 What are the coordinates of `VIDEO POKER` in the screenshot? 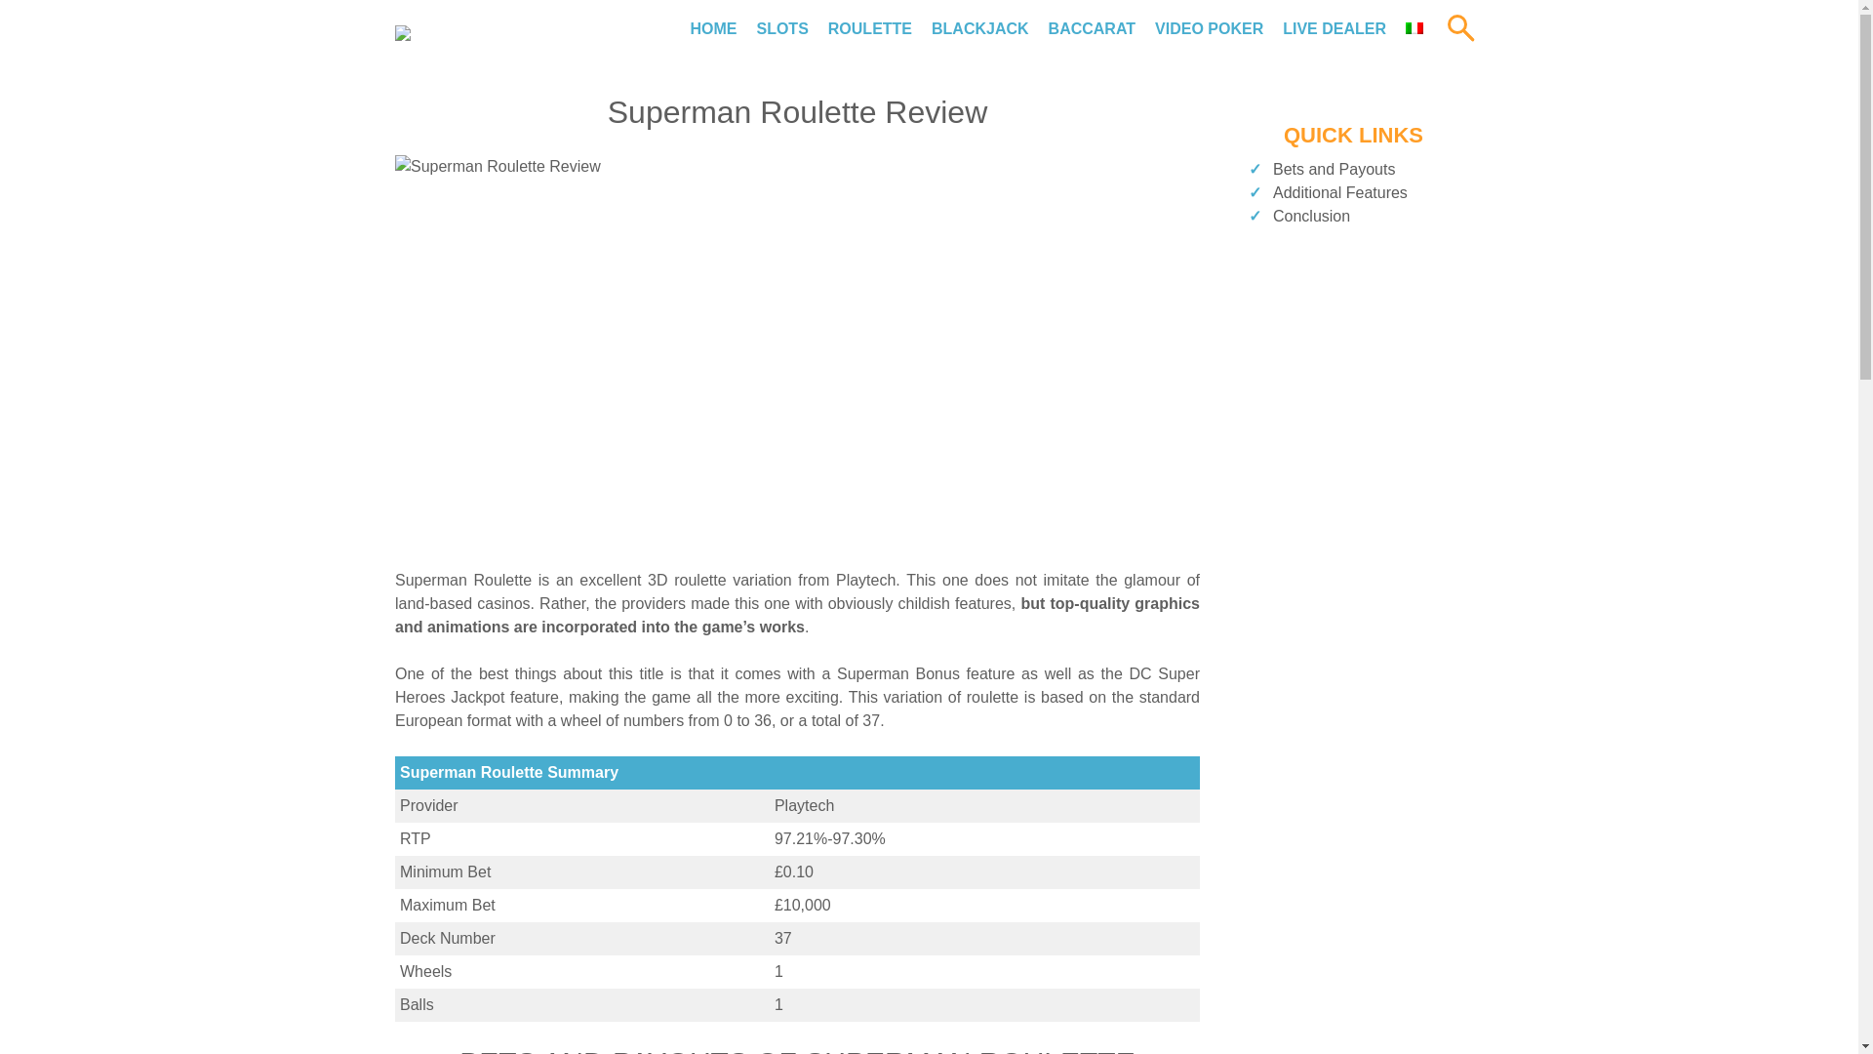 It's located at (1209, 27).